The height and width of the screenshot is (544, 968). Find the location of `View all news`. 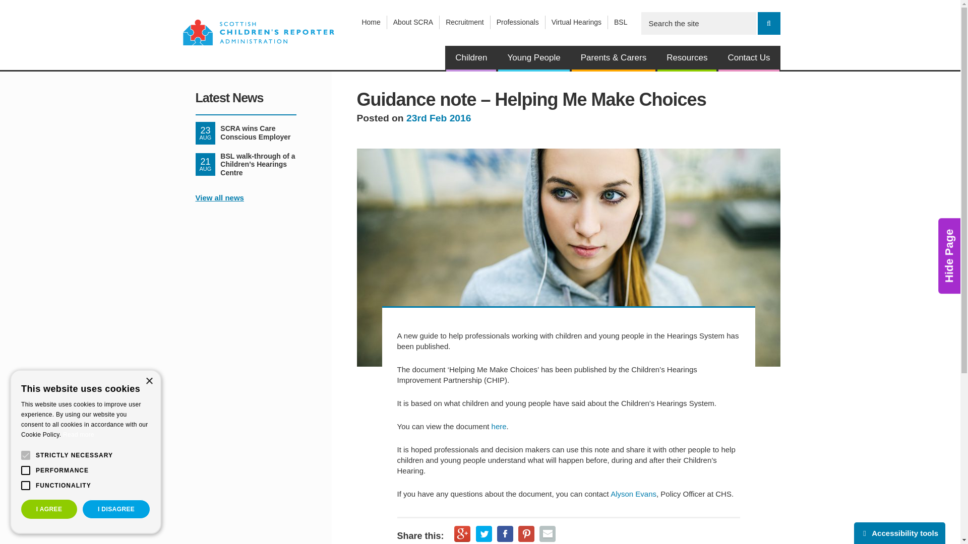

View all news is located at coordinates (219, 197).